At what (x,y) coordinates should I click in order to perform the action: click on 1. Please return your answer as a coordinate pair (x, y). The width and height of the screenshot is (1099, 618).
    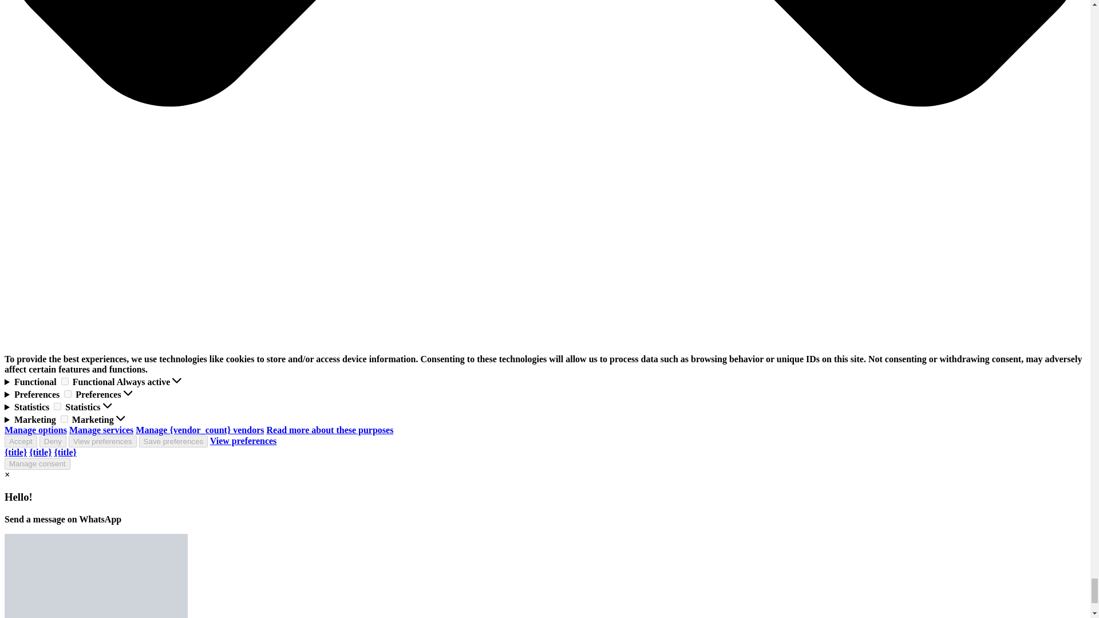
    Looking at the image, I should click on (68, 394).